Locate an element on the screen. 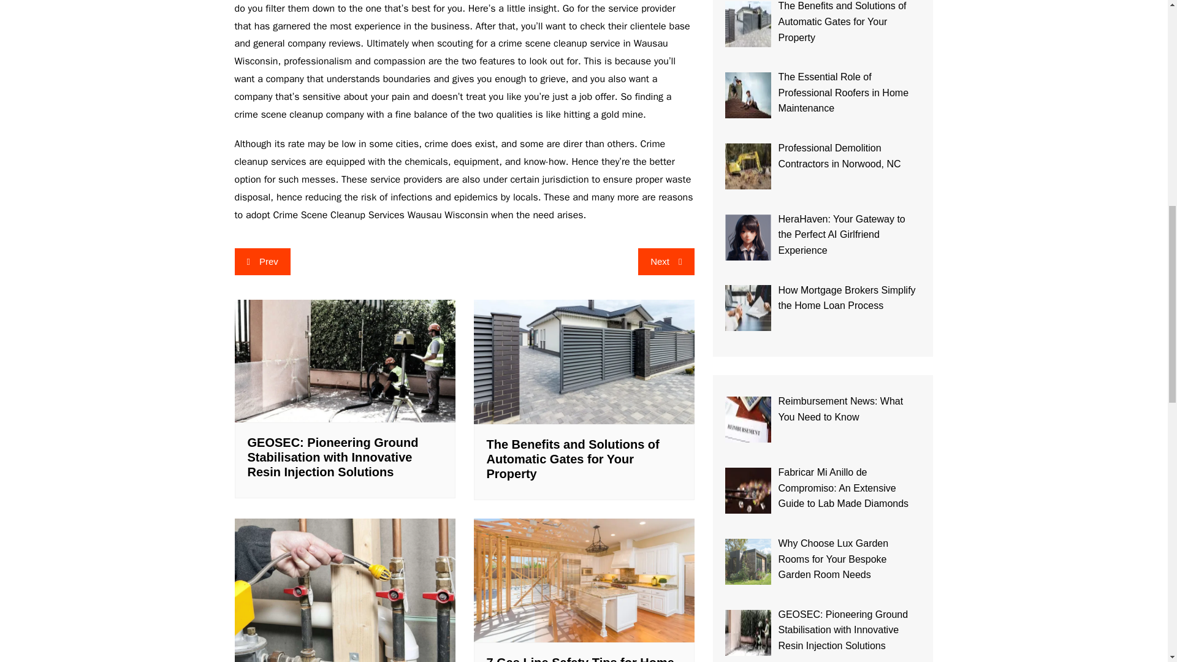  HeraHaven is located at coordinates (748, 237).